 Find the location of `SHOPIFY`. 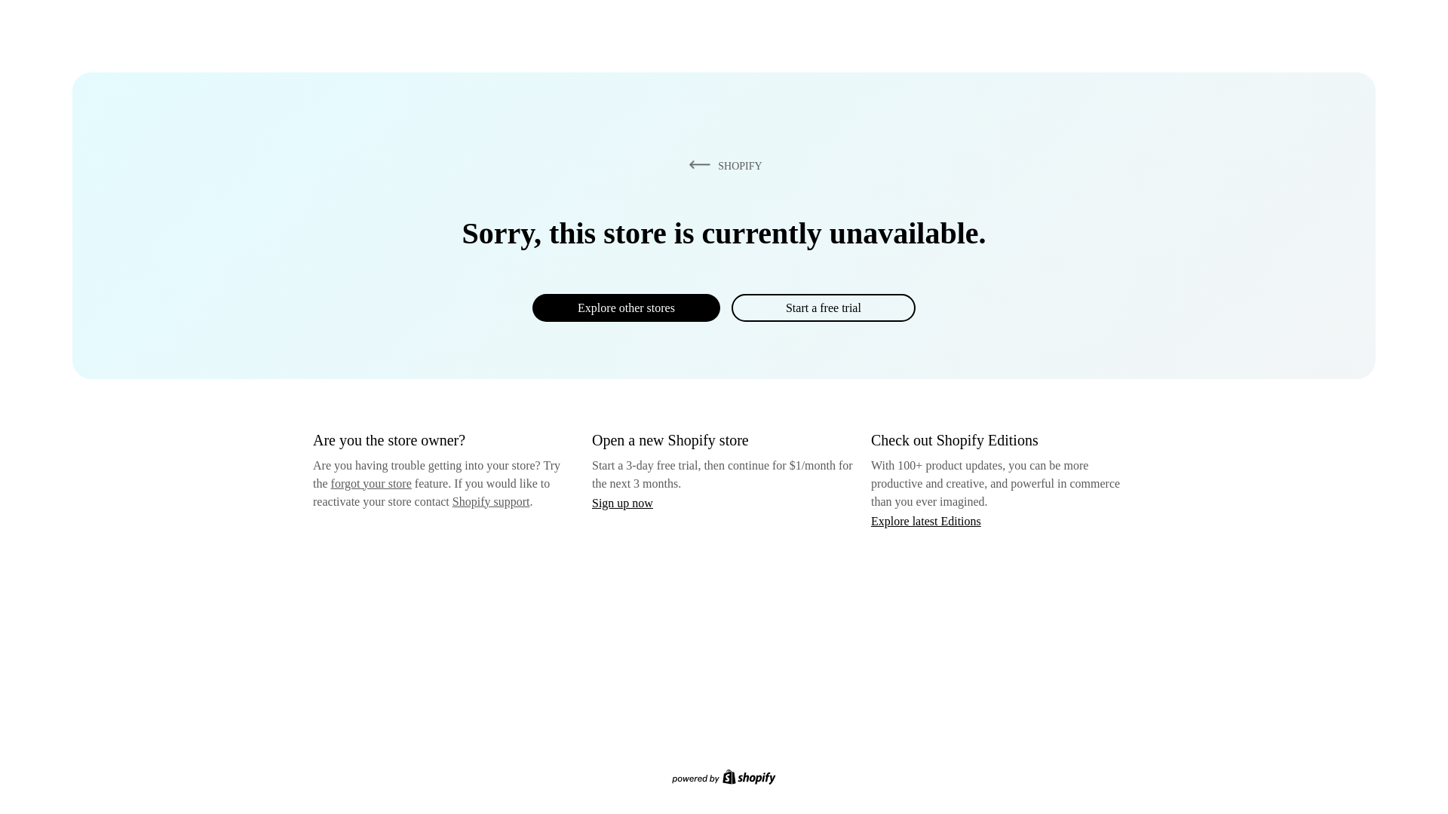

SHOPIFY is located at coordinates (722, 165).